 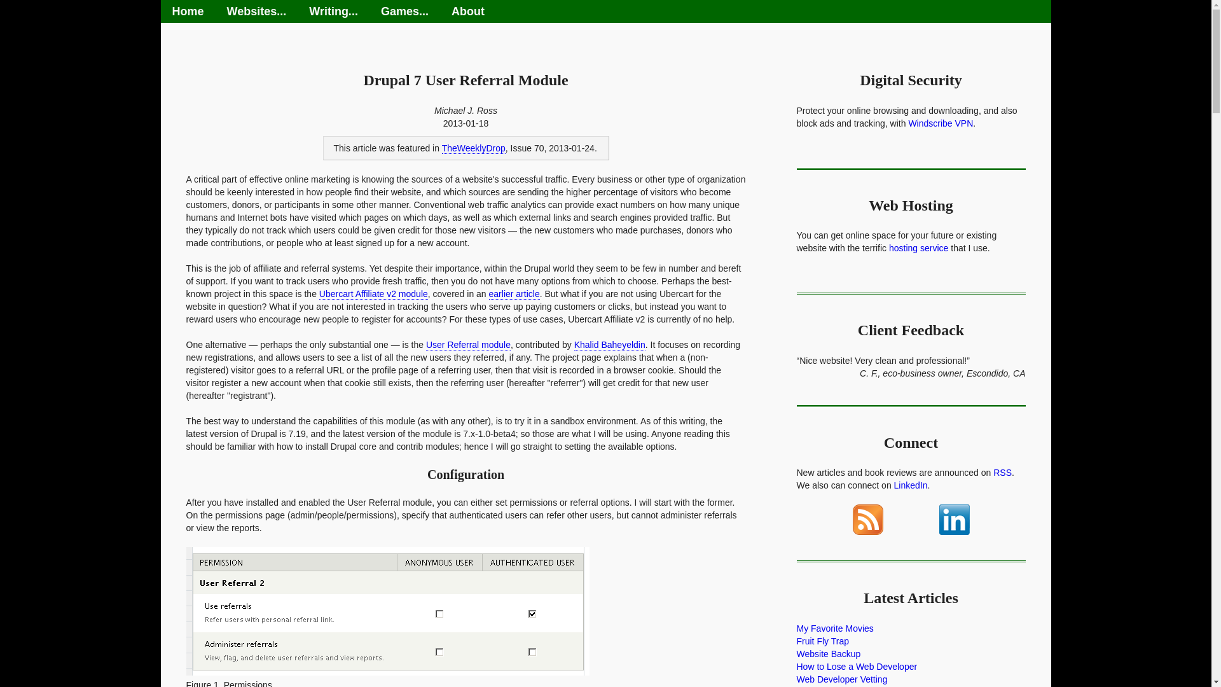 What do you see at coordinates (404, 12) in the screenshot?
I see `Games...` at bounding box center [404, 12].